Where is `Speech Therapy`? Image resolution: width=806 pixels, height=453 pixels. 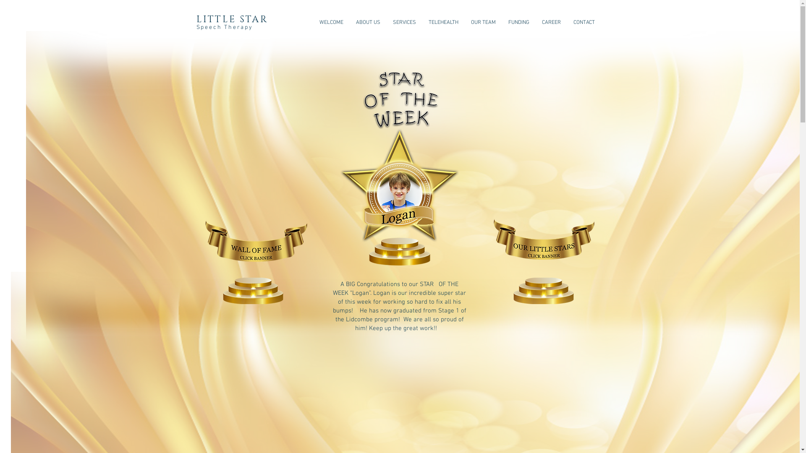
Speech Therapy is located at coordinates (225, 28).